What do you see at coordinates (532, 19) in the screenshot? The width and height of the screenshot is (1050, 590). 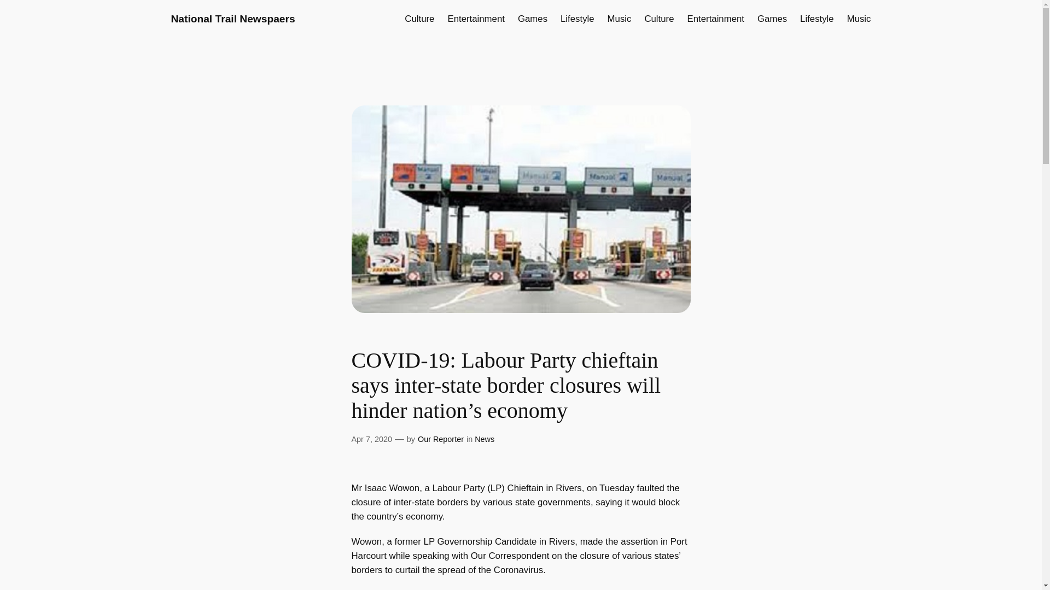 I see `Games` at bounding box center [532, 19].